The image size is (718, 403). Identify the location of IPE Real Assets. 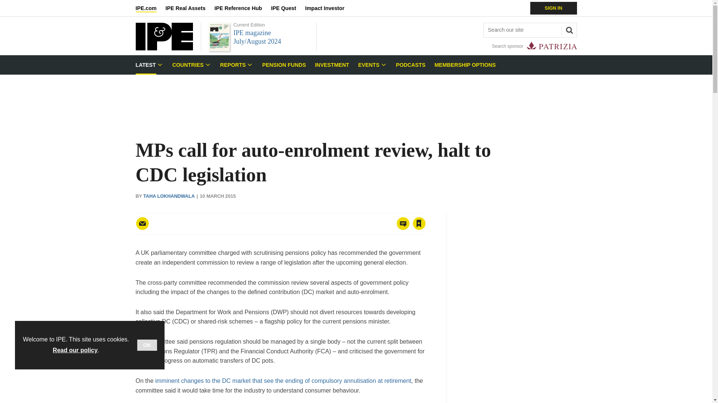
(190, 8).